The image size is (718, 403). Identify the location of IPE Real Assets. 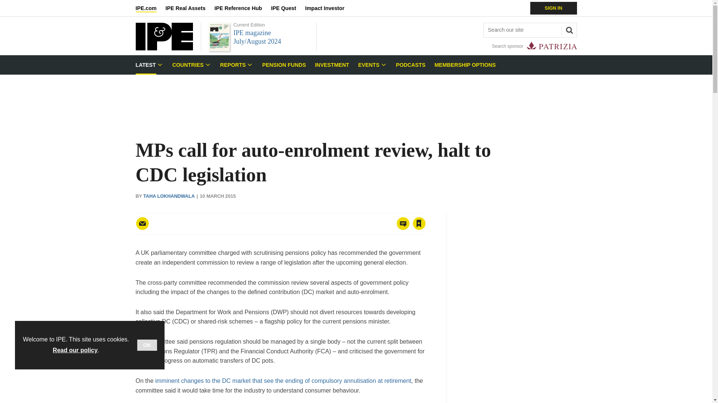
(190, 8).